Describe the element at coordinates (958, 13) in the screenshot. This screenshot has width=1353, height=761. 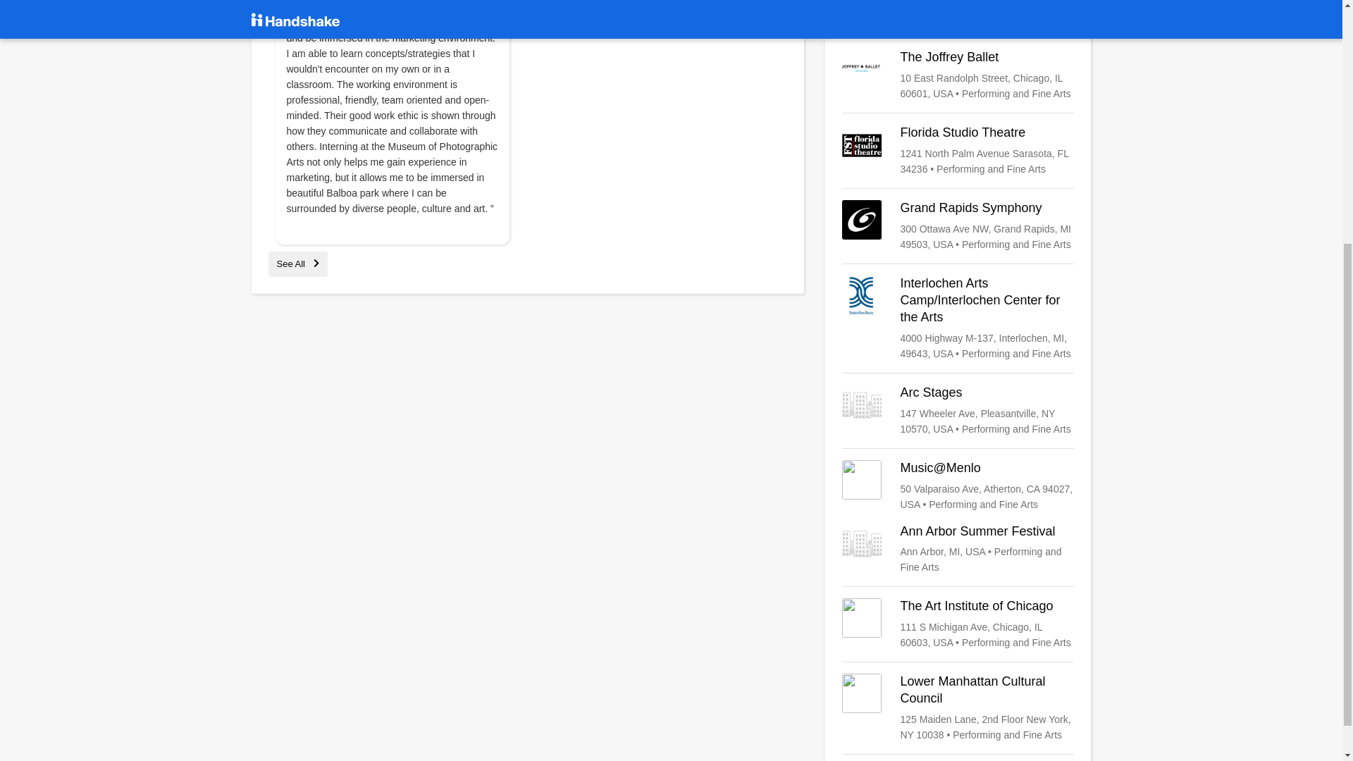
I see `Goodman Theatre` at that location.